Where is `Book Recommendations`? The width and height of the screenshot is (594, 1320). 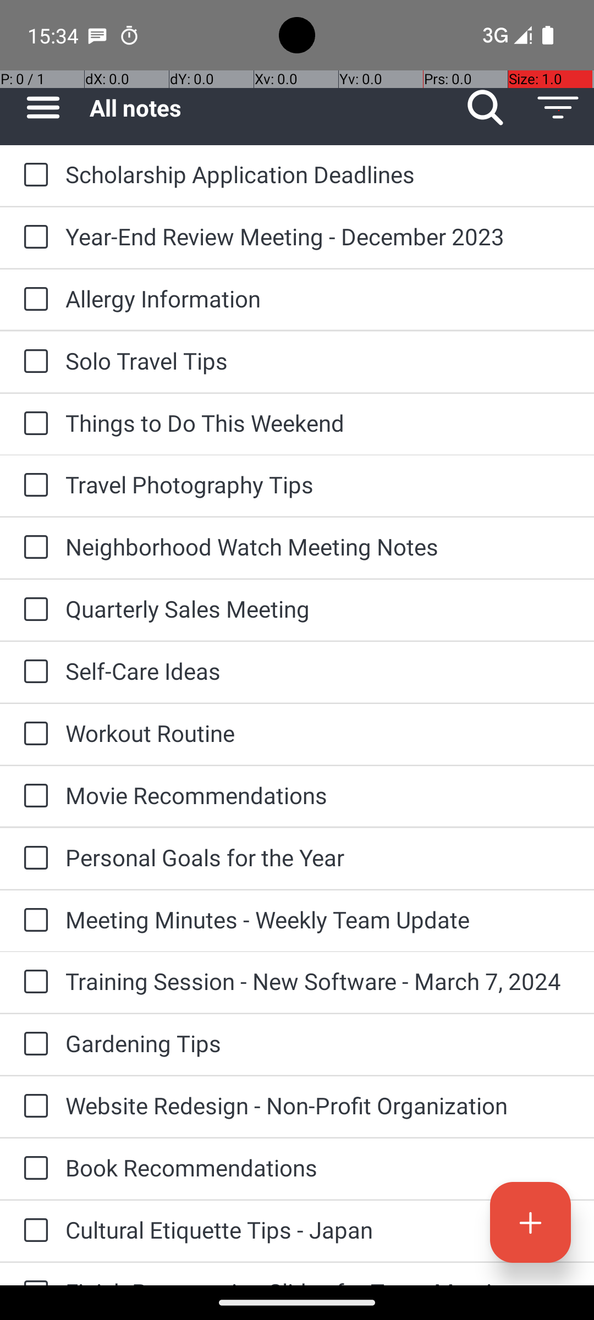
Book Recommendations is located at coordinates (319, 1167).